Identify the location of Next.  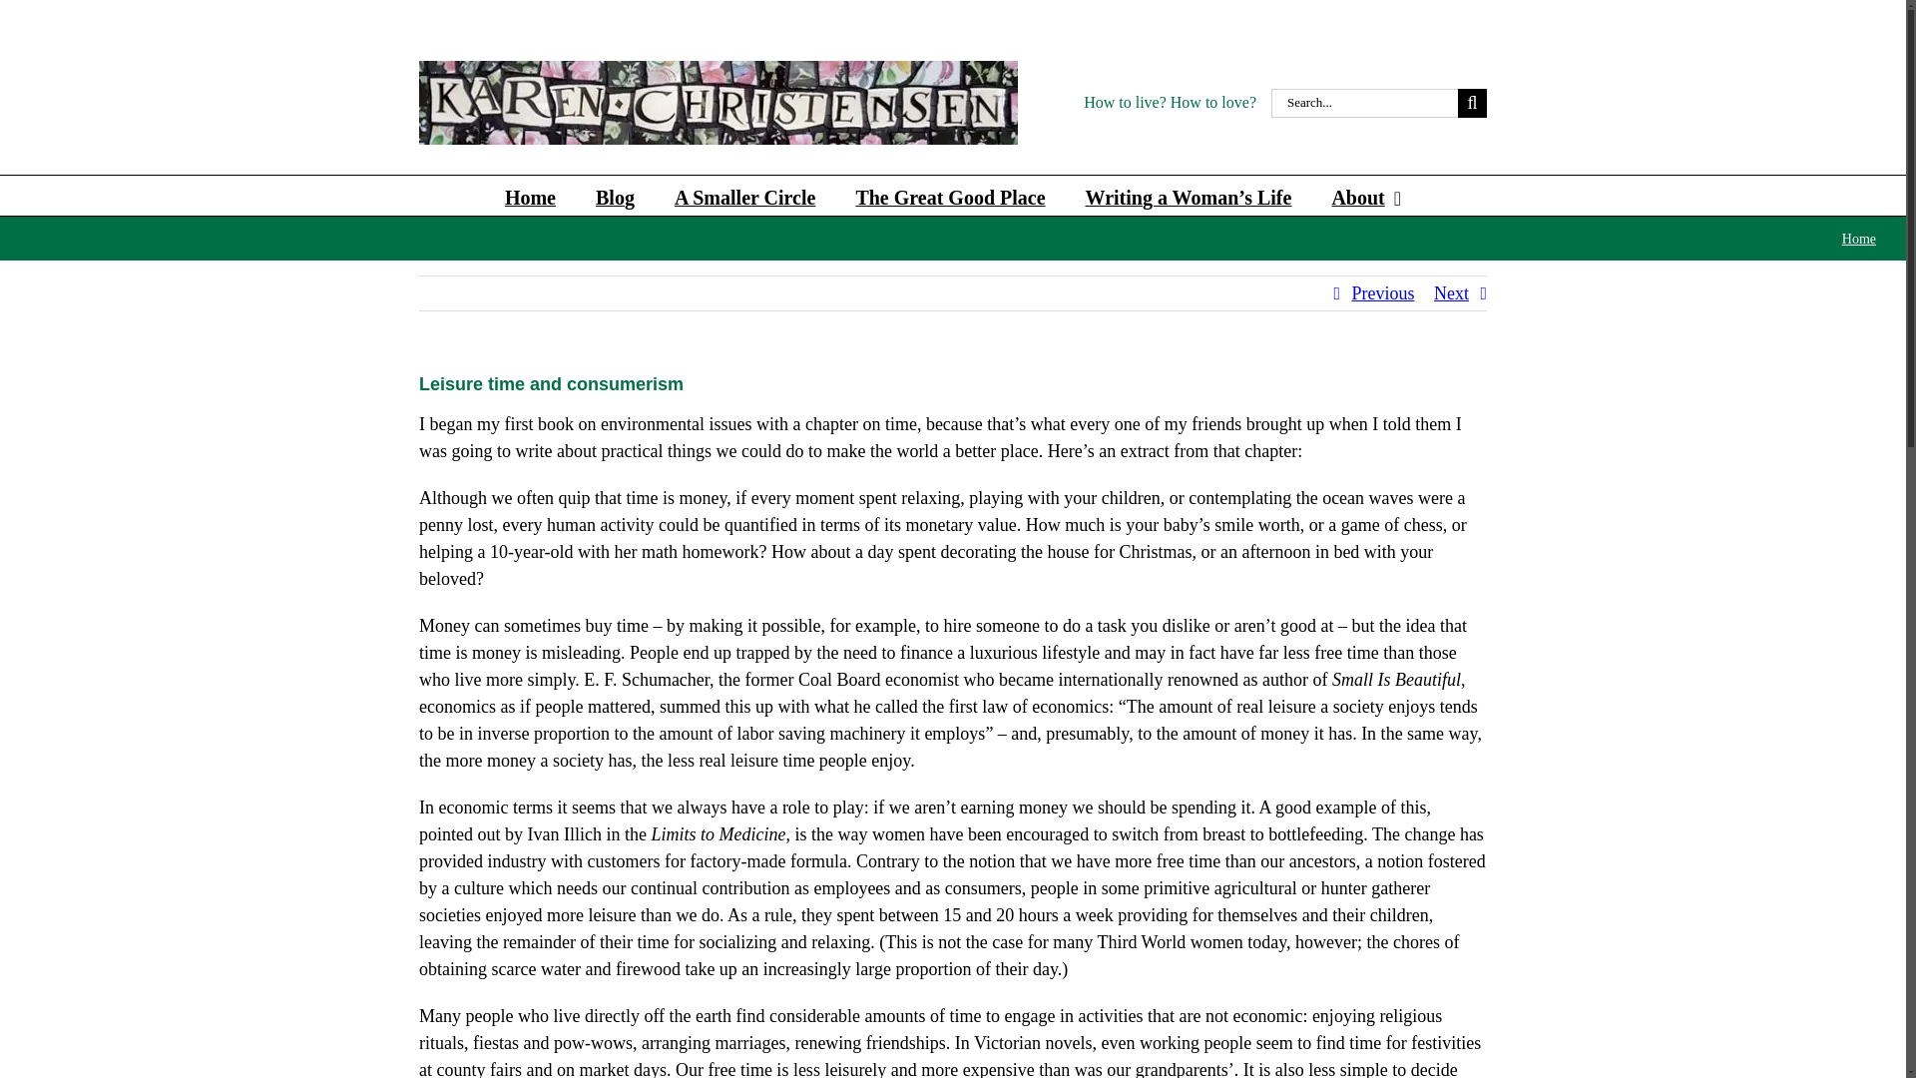
(1451, 293).